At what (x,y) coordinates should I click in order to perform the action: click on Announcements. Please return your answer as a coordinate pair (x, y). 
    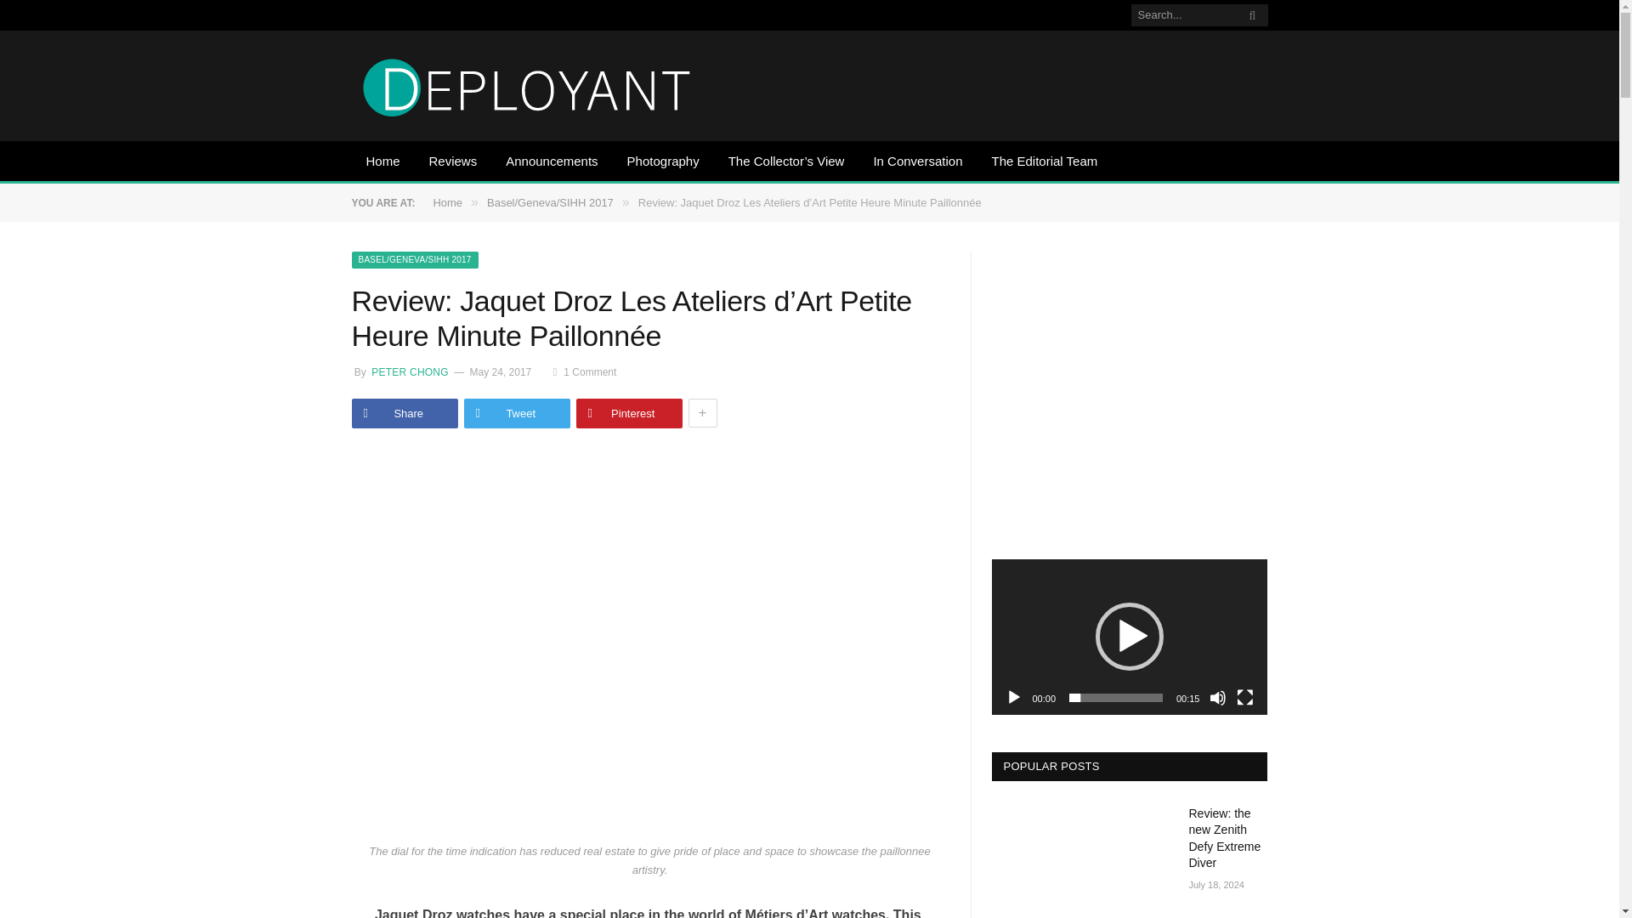
    Looking at the image, I should click on (551, 162).